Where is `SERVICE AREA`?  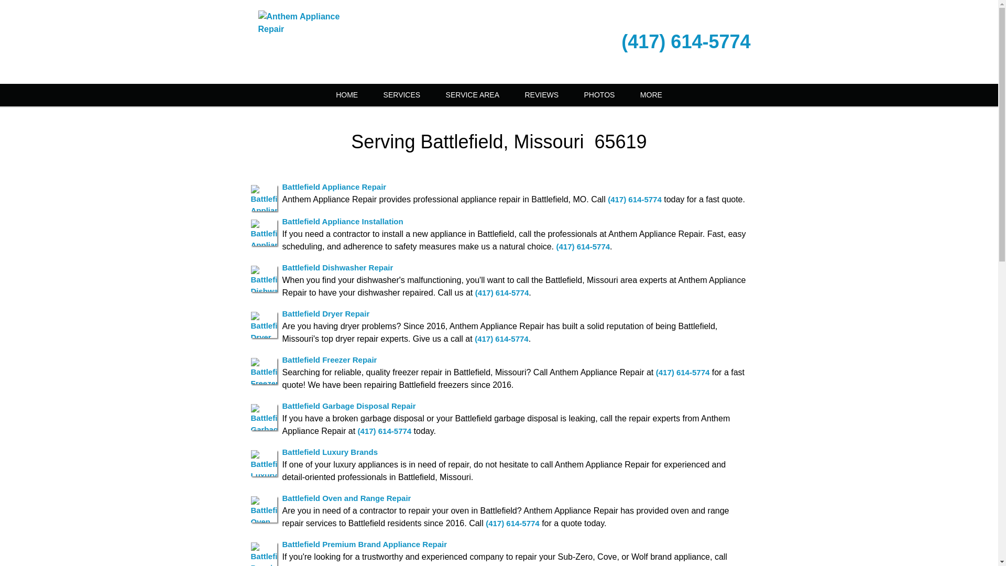
SERVICE AREA is located at coordinates (473, 95).